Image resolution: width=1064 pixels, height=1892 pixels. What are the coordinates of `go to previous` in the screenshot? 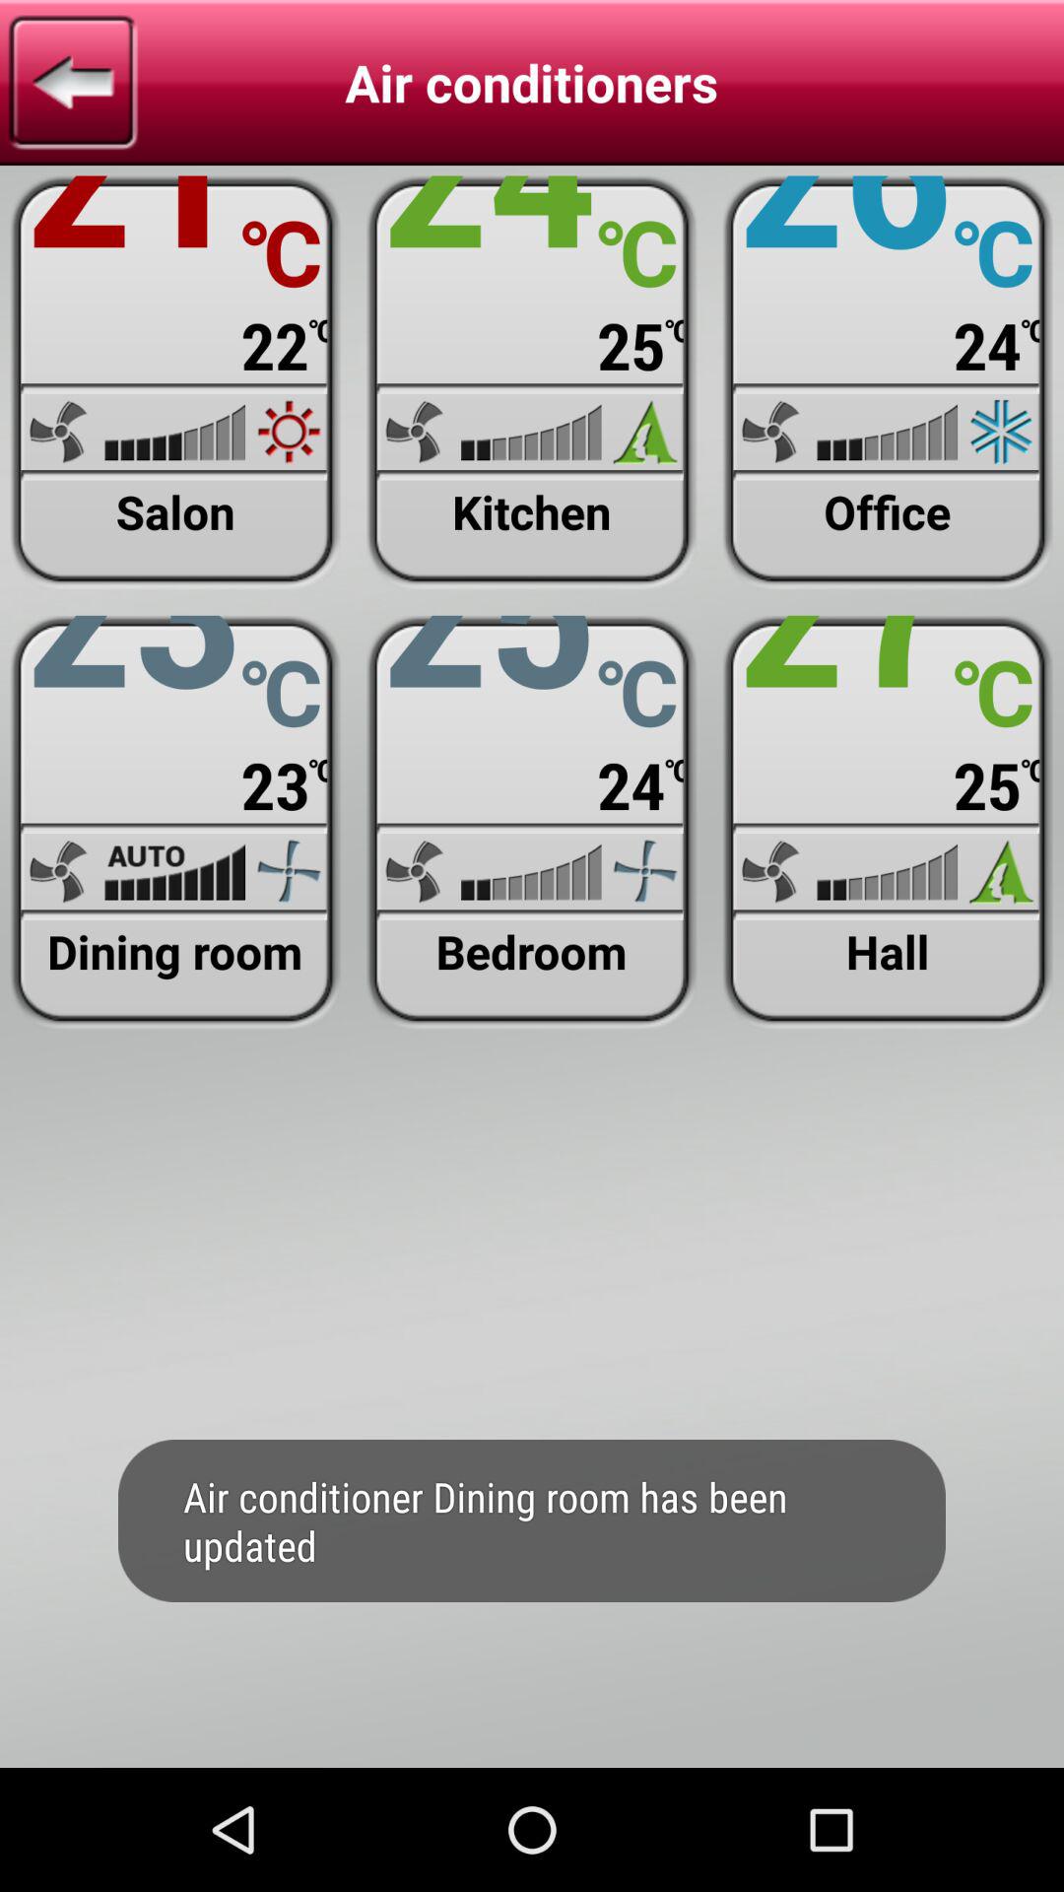 It's located at (73, 83).